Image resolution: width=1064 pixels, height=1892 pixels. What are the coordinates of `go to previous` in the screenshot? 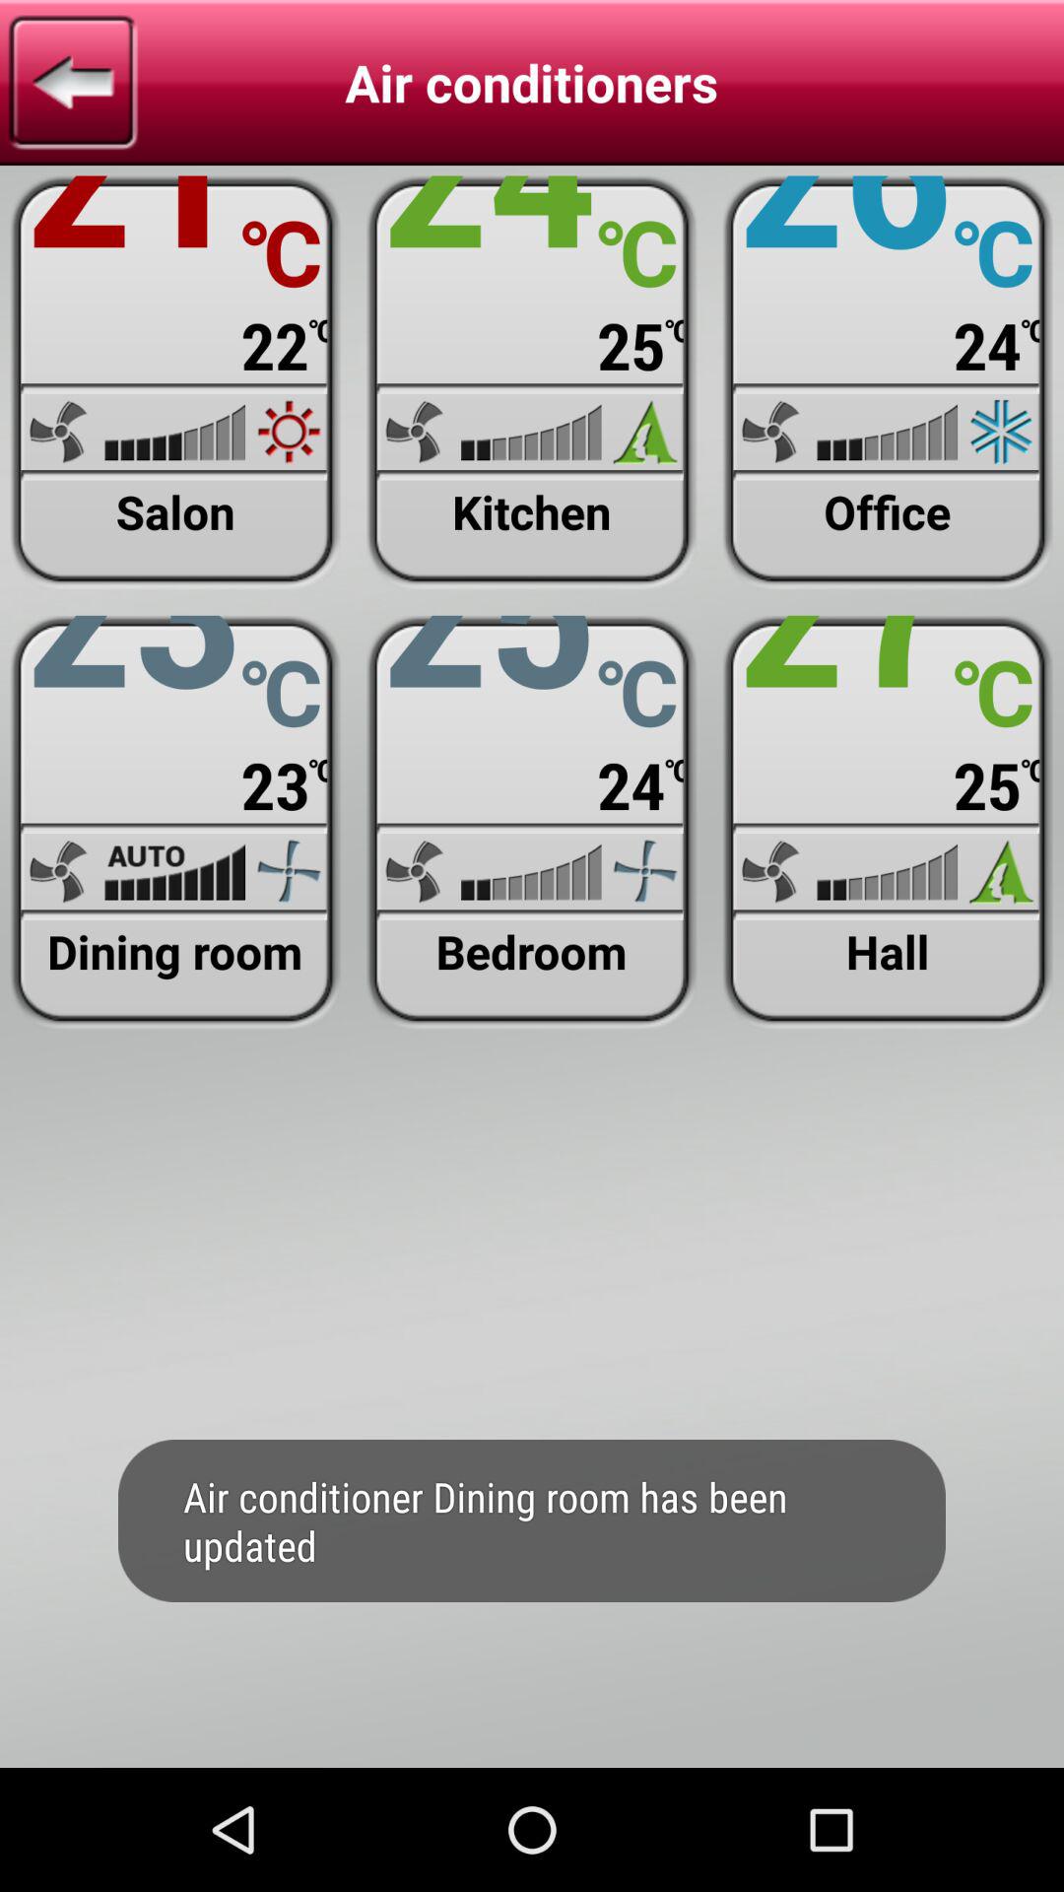 It's located at (73, 83).